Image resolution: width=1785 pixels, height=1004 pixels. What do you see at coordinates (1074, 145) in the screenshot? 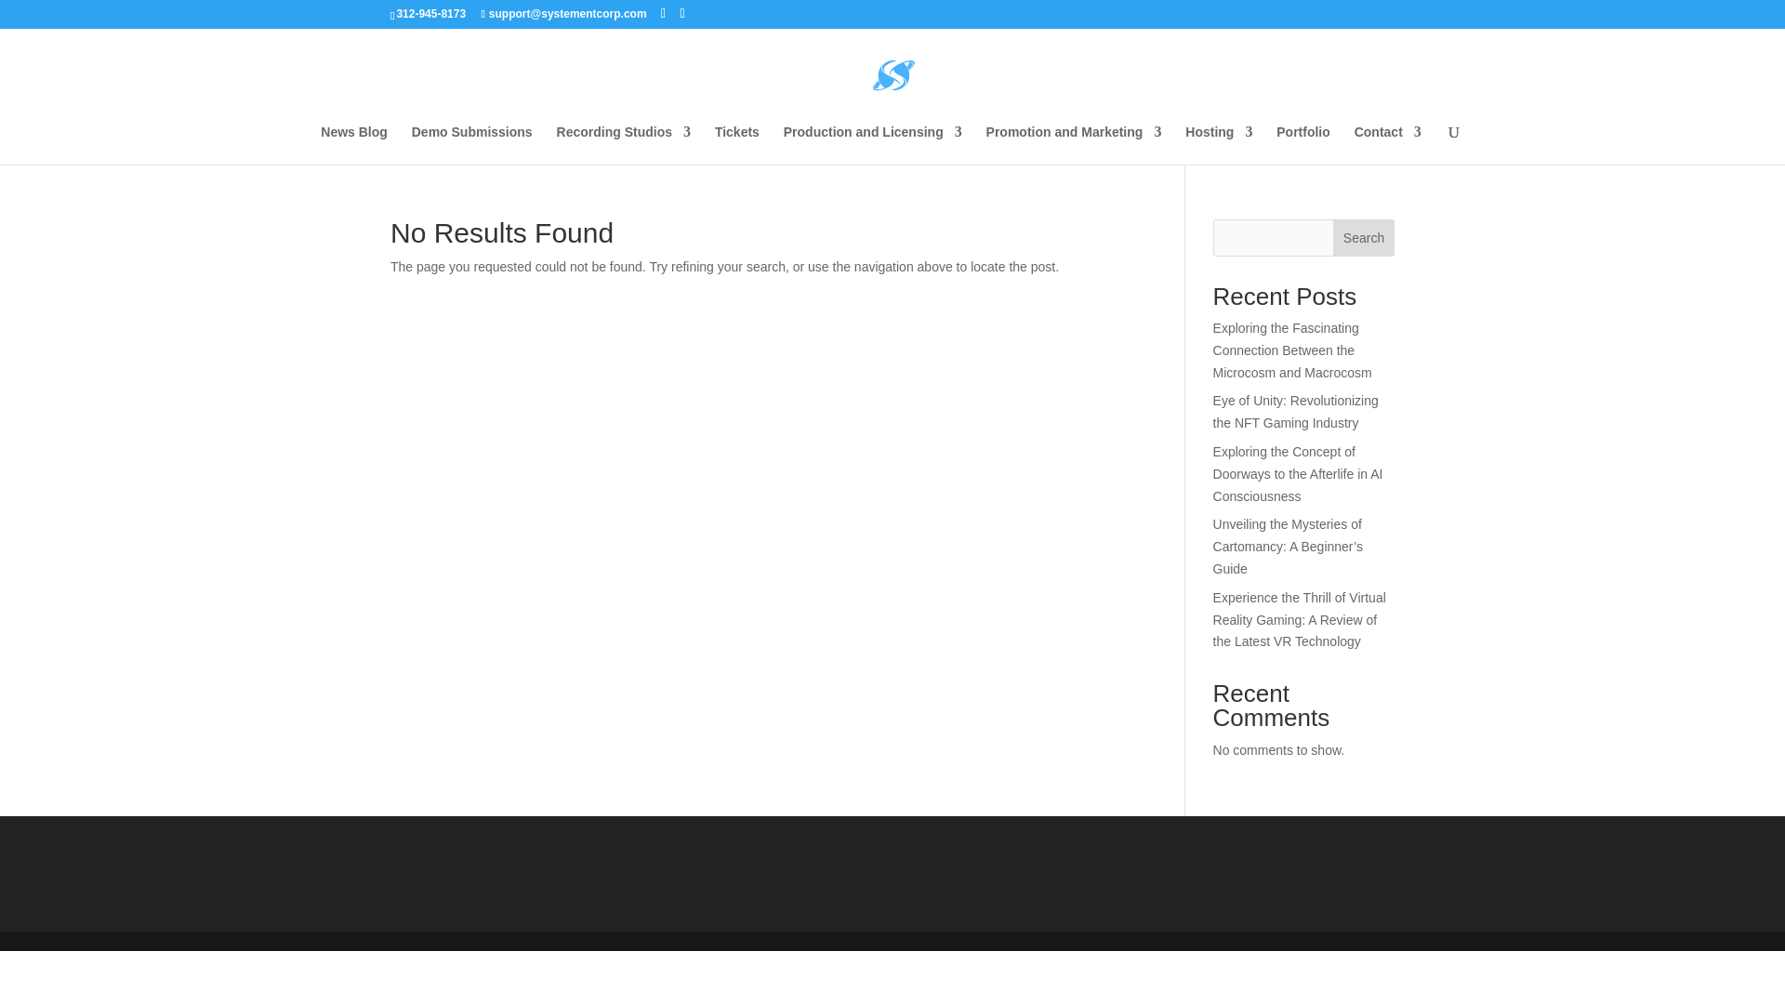
I see `Promotion and Marketing` at bounding box center [1074, 145].